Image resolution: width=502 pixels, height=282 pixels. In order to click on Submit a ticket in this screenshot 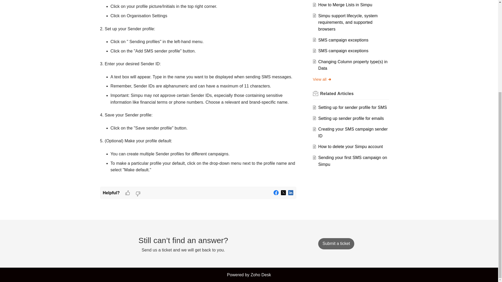, I will do `click(336, 243)`.